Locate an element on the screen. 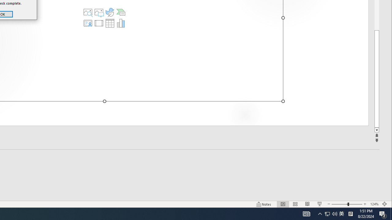 Image resolution: width=392 pixels, height=220 pixels. Insert Cameo is located at coordinates (88, 23).